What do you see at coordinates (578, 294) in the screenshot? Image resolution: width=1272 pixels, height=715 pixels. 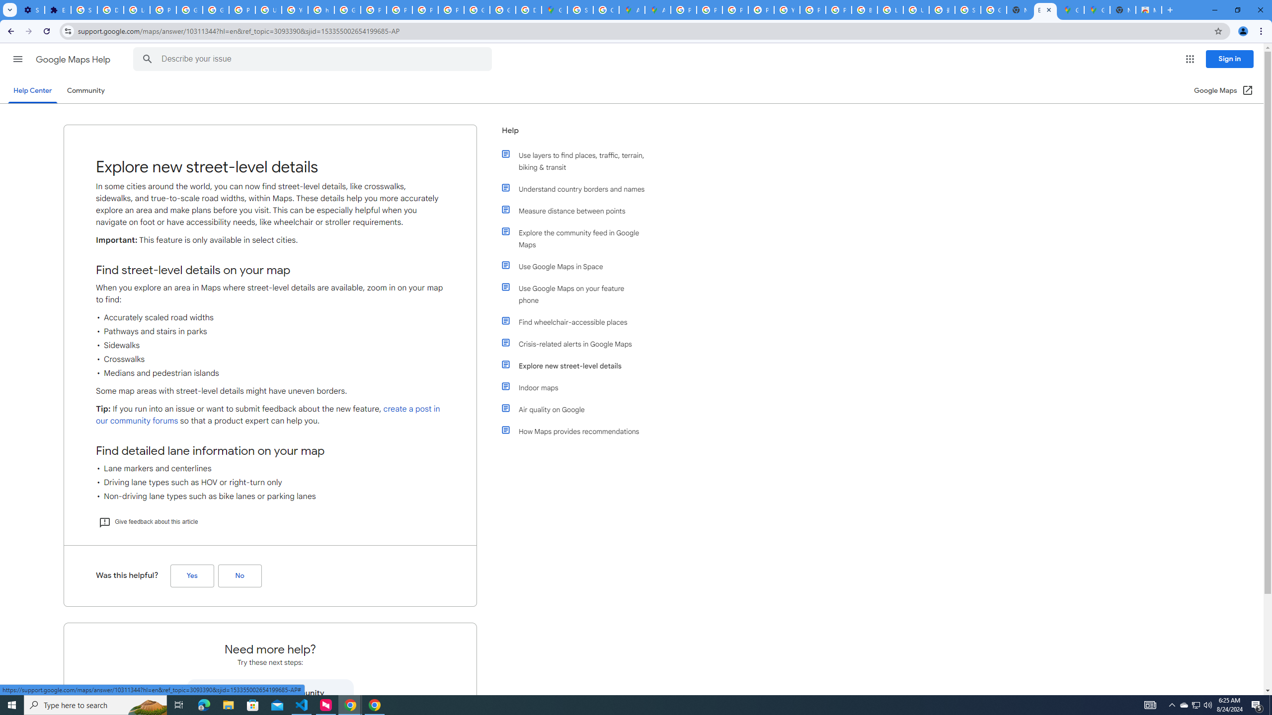 I see `Use Google Maps on your feature phone` at bounding box center [578, 294].